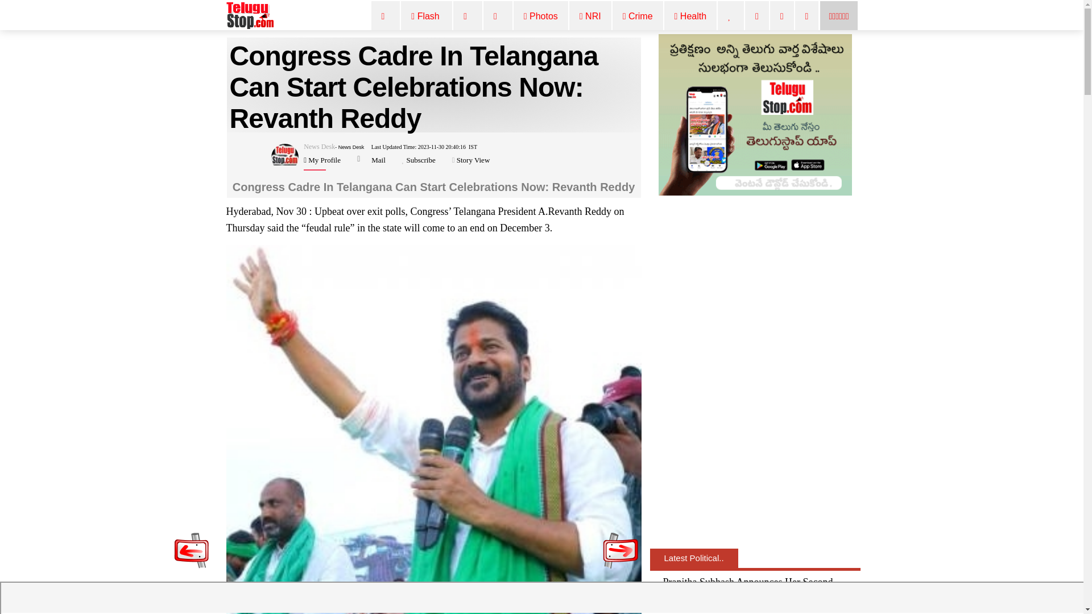  What do you see at coordinates (319, 146) in the screenshot?
I see `News Desk` at bounding box center [319, 146].